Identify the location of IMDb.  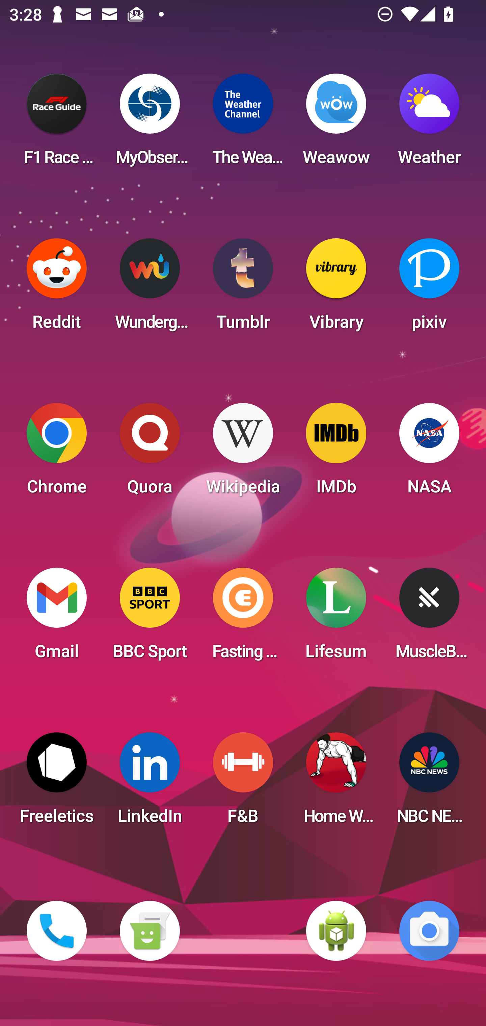
(336, 453).